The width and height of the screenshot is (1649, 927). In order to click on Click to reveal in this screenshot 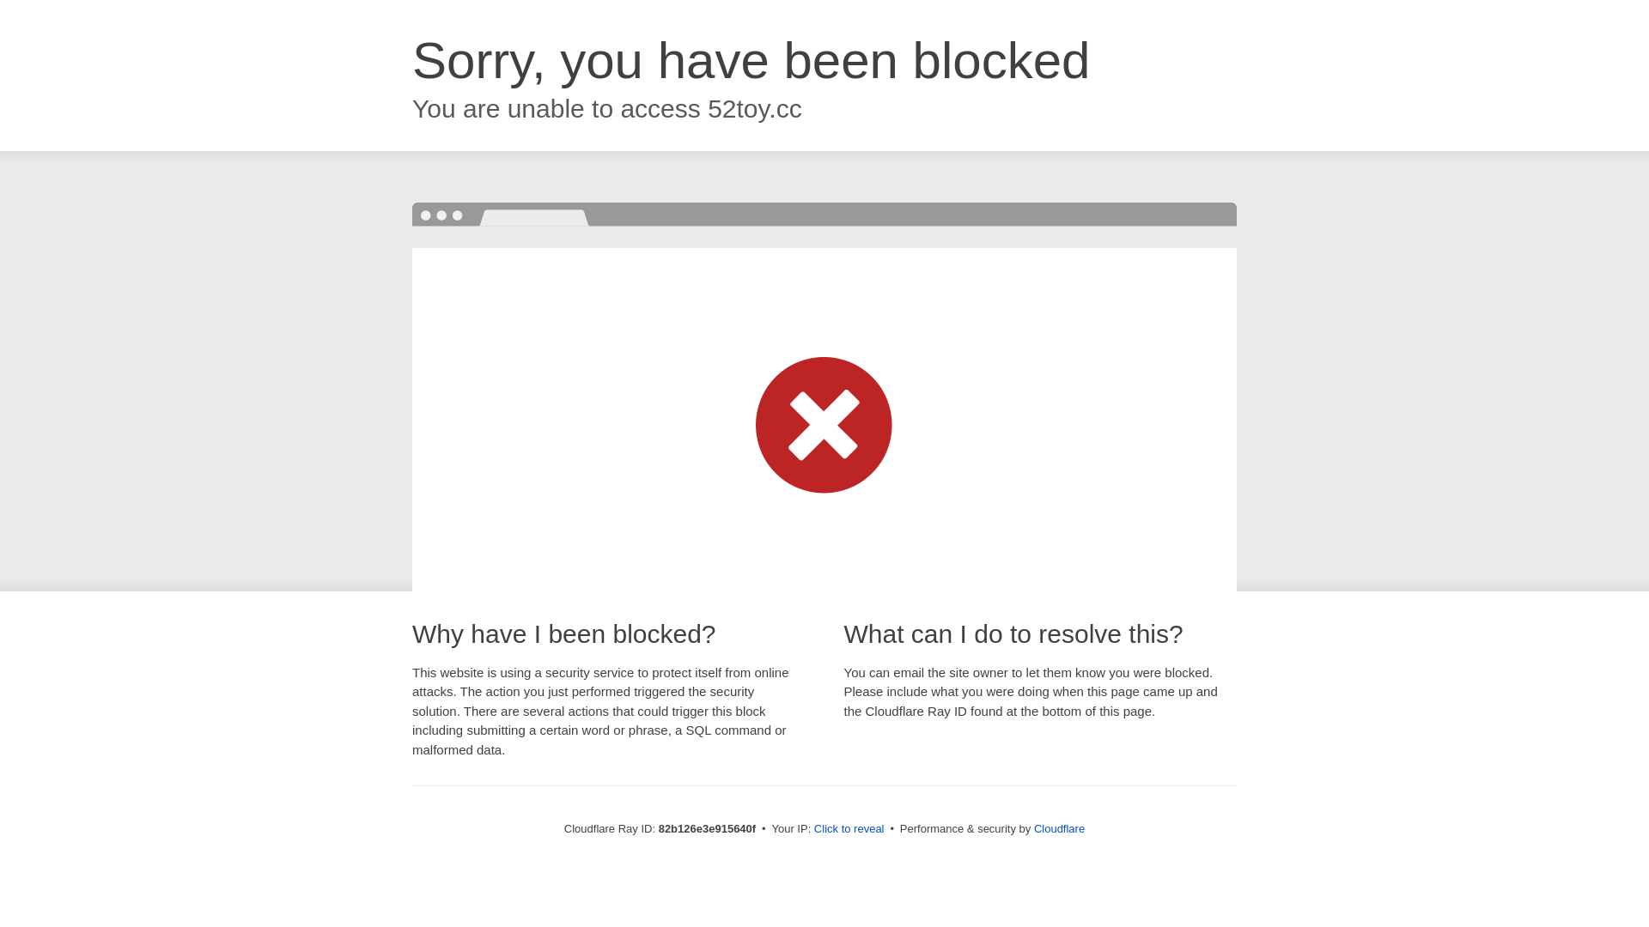, I will do `click(849, 829)`.